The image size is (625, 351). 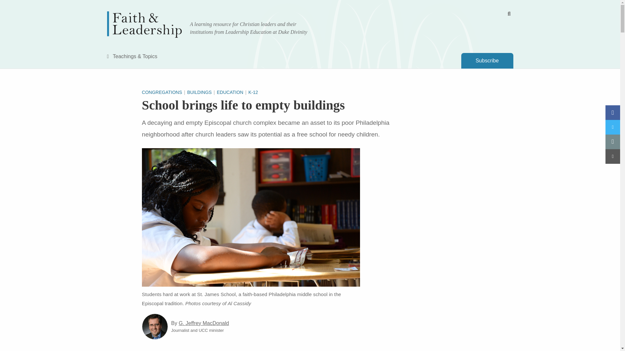 I want to click on Subscribe, so click(x=487, y=60).